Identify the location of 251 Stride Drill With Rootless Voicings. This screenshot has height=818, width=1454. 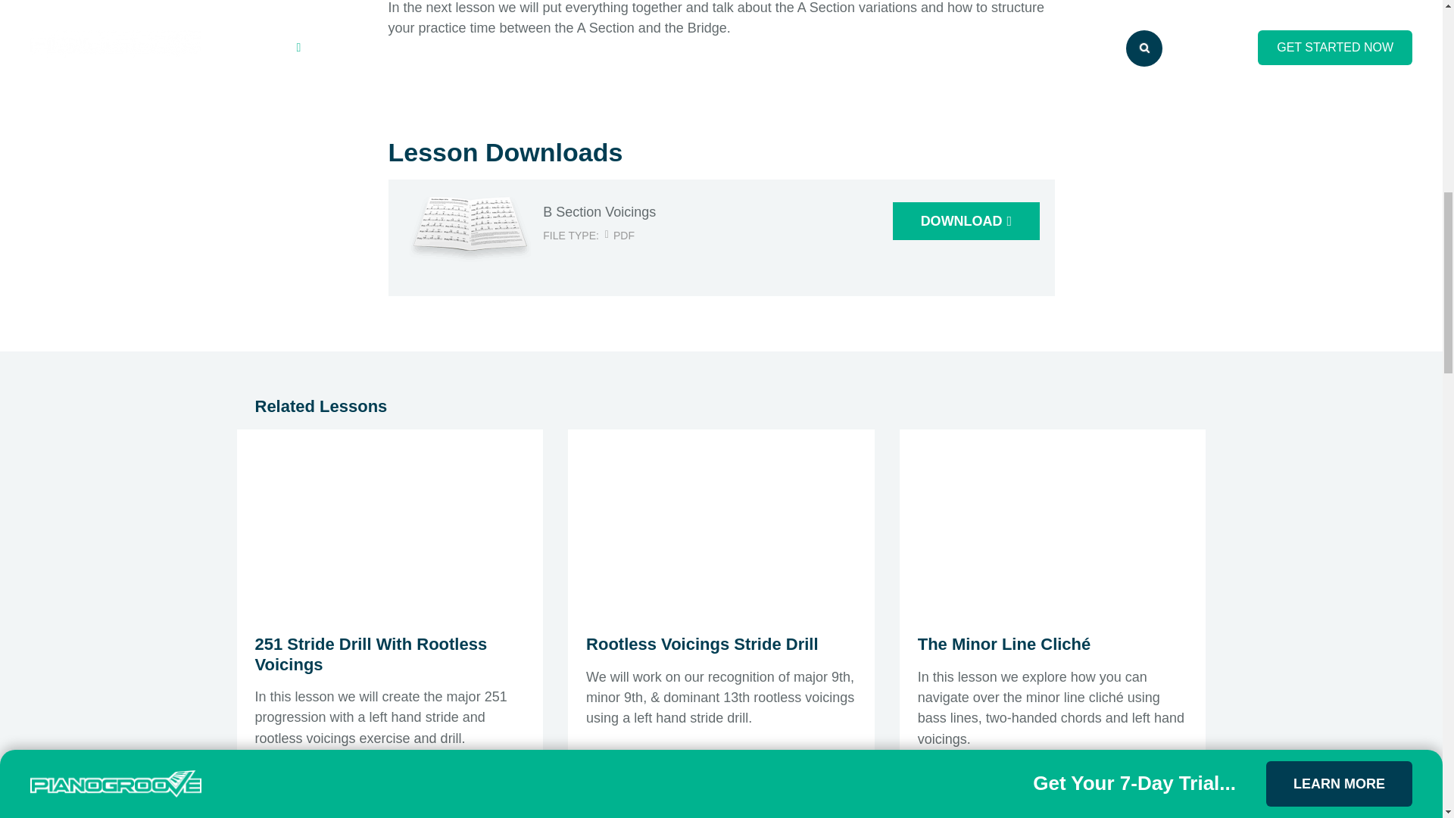
(371, 654).